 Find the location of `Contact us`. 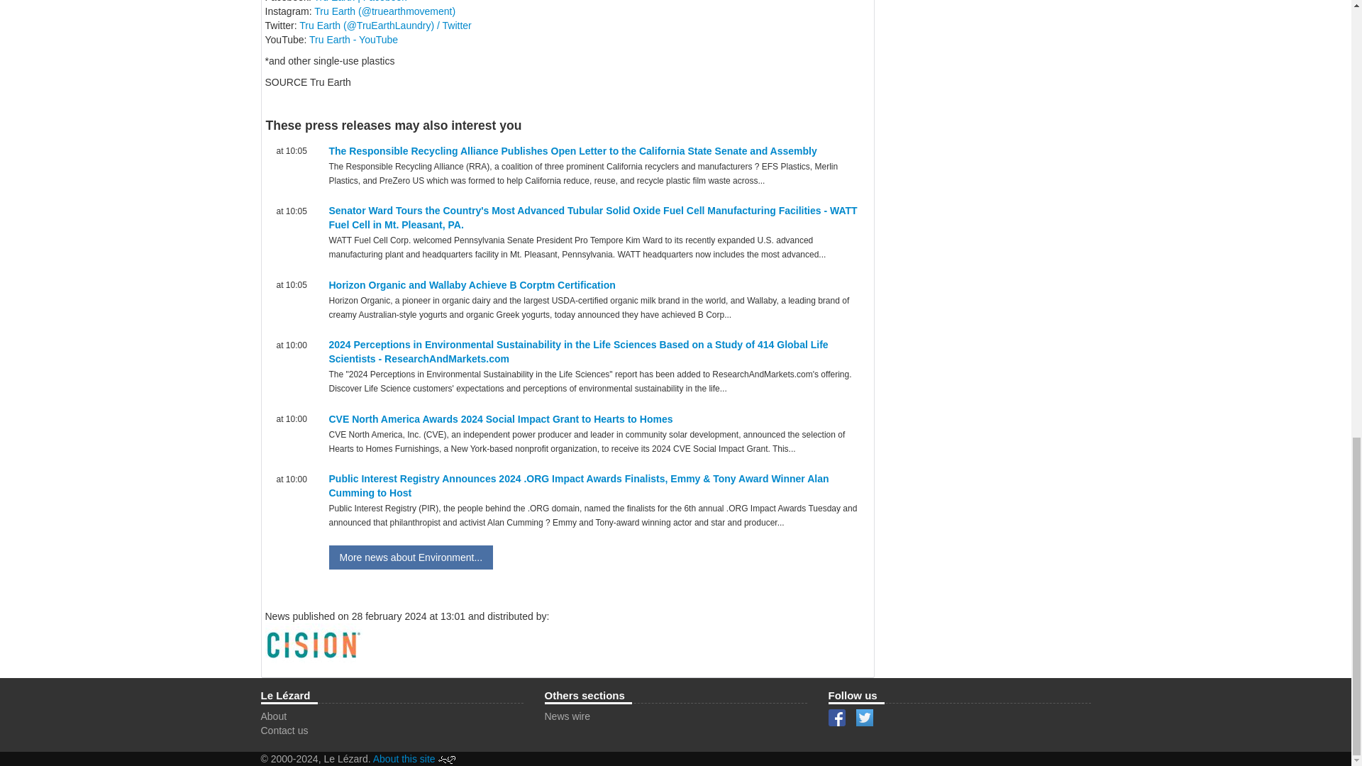

Contact us is located at coordinates (285, 730).